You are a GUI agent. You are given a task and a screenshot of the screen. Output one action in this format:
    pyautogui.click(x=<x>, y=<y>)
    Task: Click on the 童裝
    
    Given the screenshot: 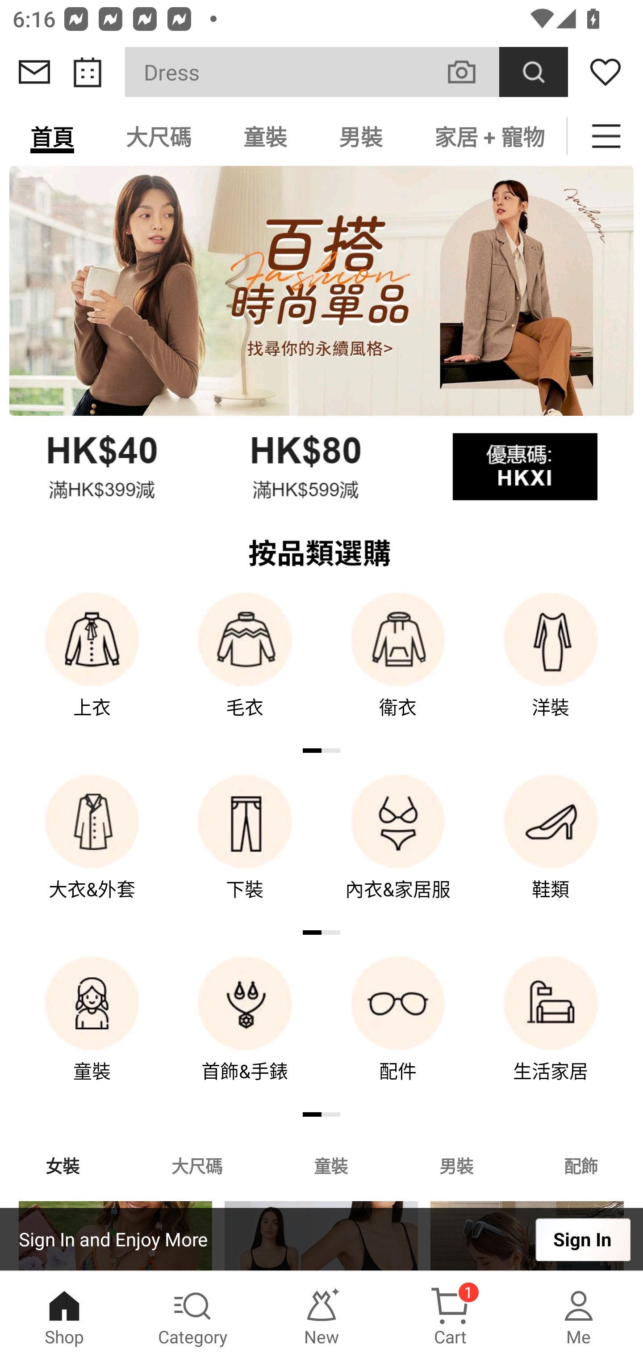 What is the action you would take?
    pyautogui.click(x=92, y=1031)
    